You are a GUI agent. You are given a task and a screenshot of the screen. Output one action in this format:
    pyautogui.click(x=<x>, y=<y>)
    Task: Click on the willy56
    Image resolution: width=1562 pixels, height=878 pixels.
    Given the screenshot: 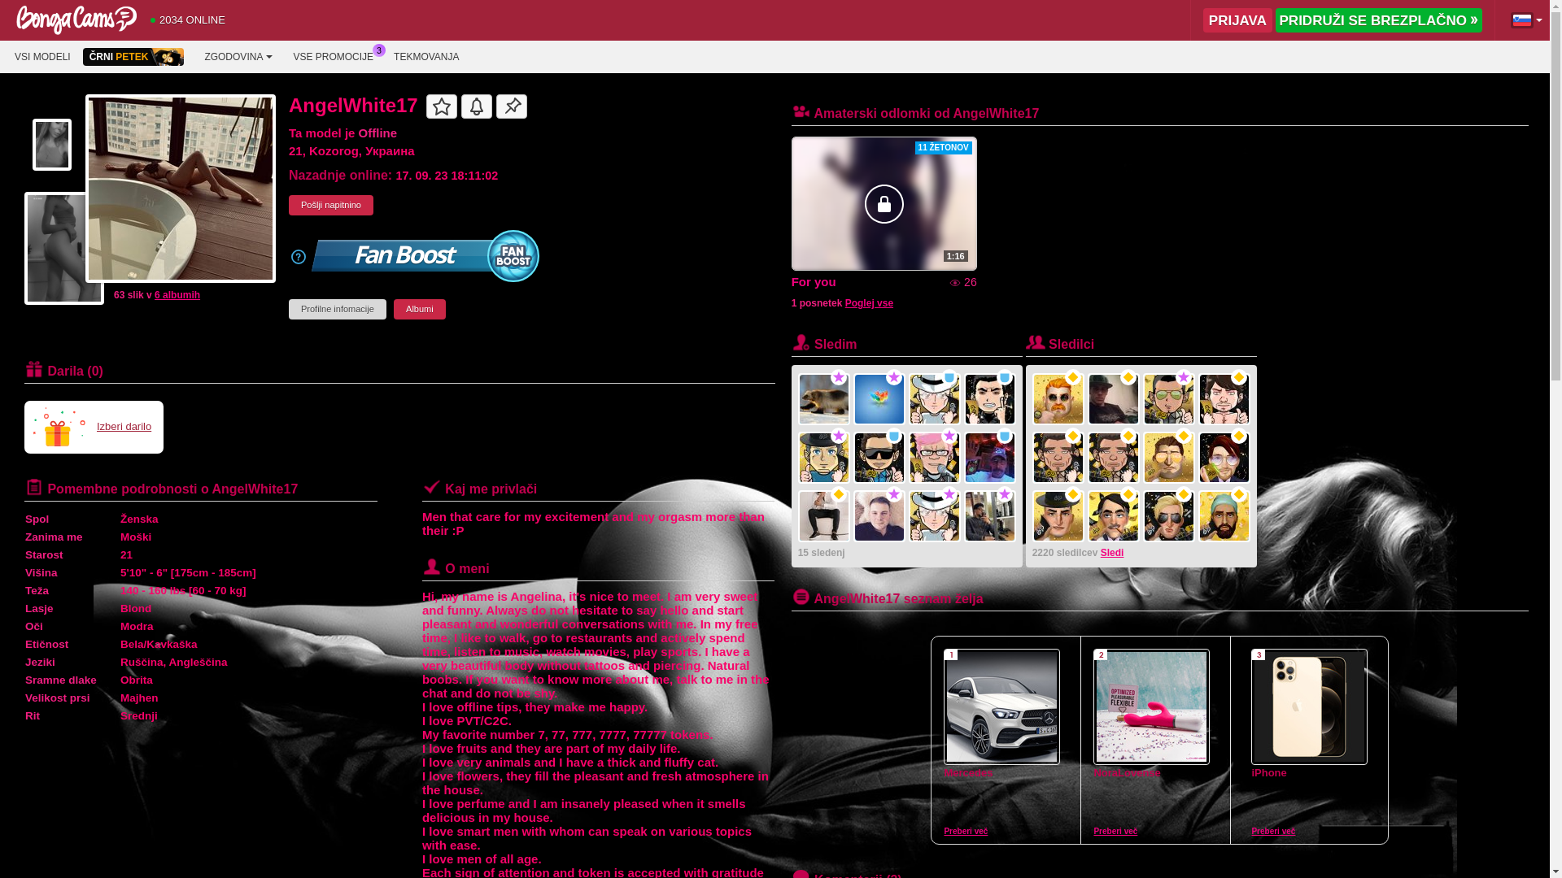 What is the action you would take?
    pyautogui.click(x=935, y=458)
    